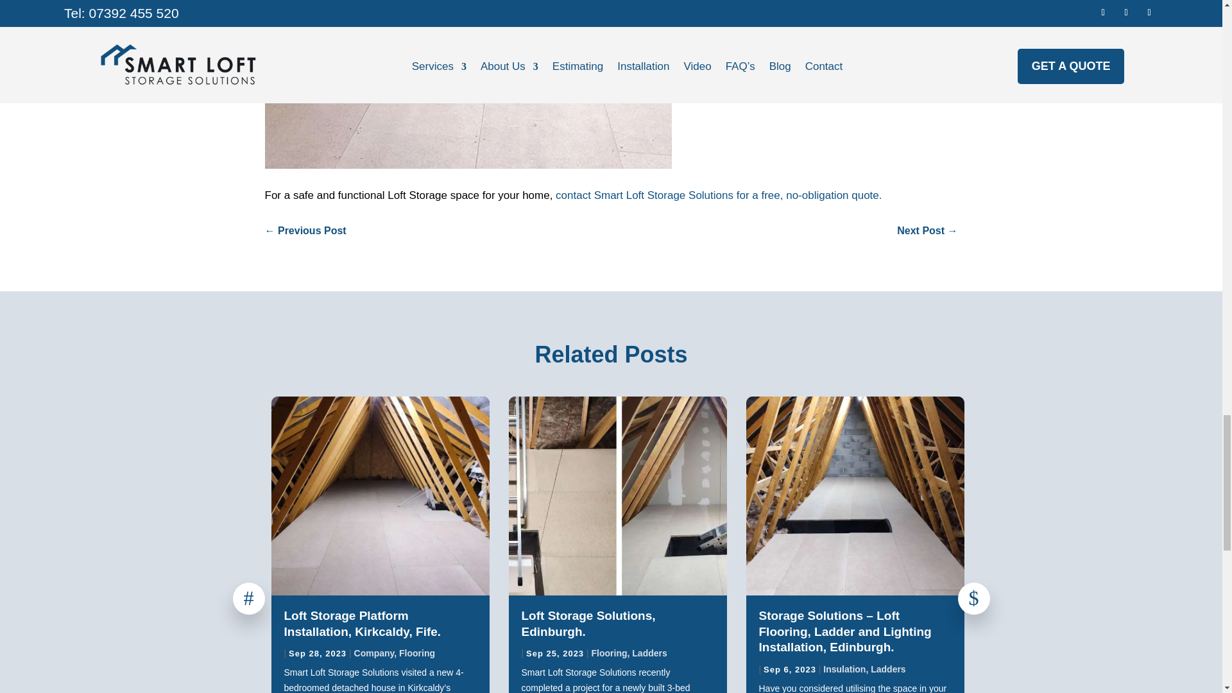 Image resolution: width=1232 pixels, height=693 pixels. Describe the element at coordinates (588, 624) in the screenshot. I see `Loft Storage Solutions, Edinburgh.` at that location.